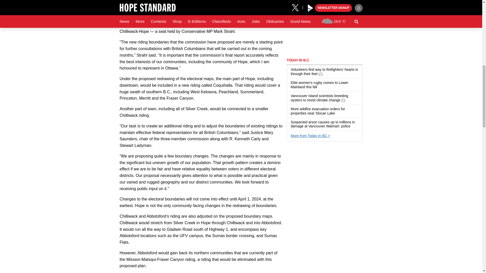 This screenshot has width=486, height=273. I want to click on Has a gallery, so click(320, 74).